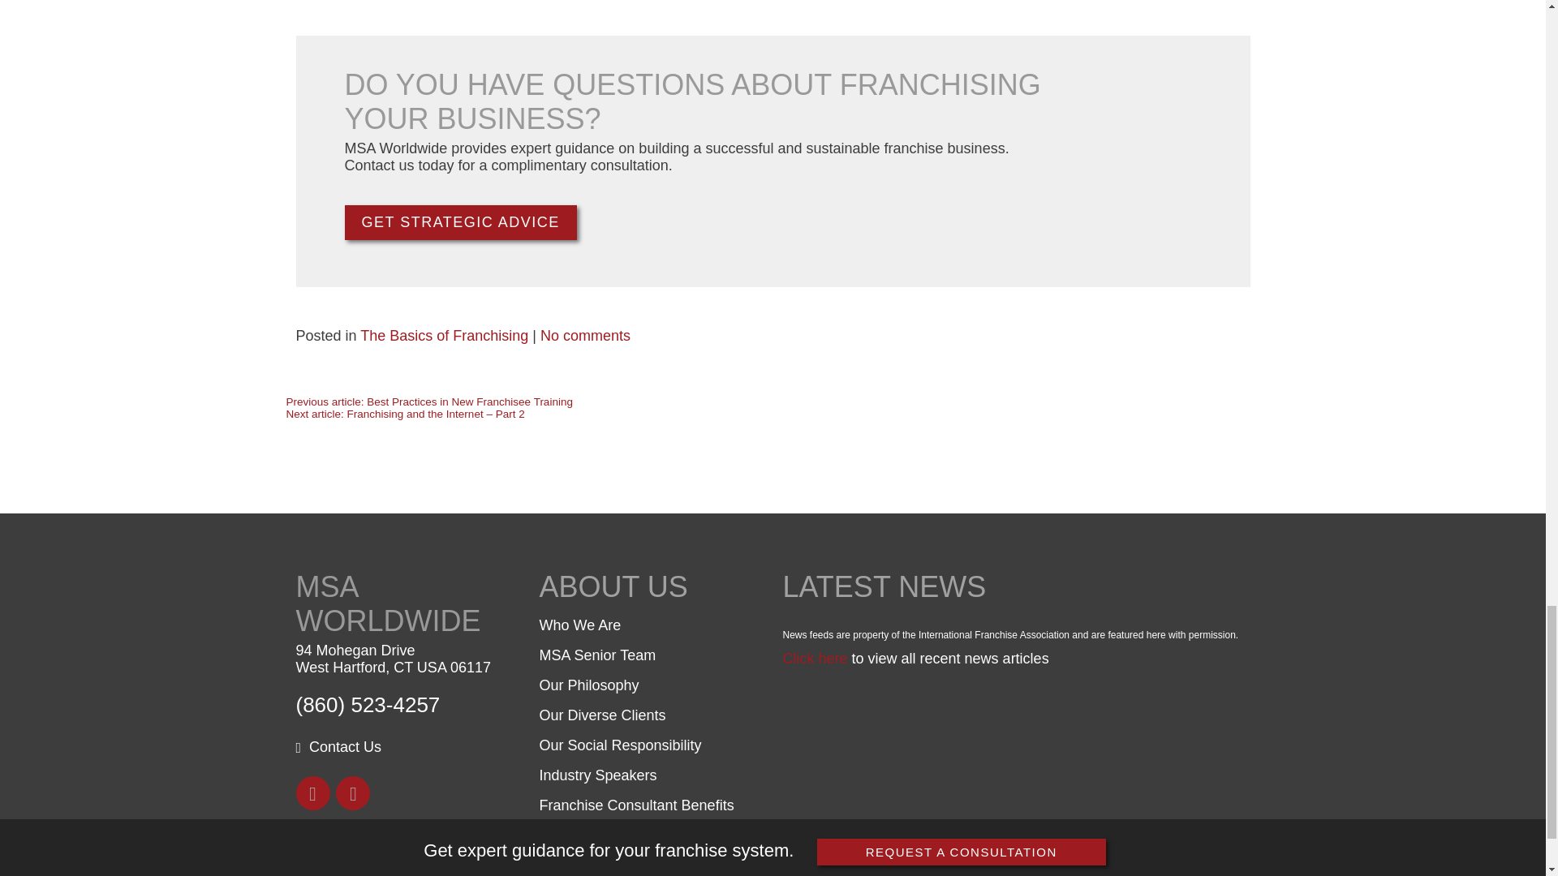 The image size is (1558, 876). I want to click on Click here, so click(815, 659).